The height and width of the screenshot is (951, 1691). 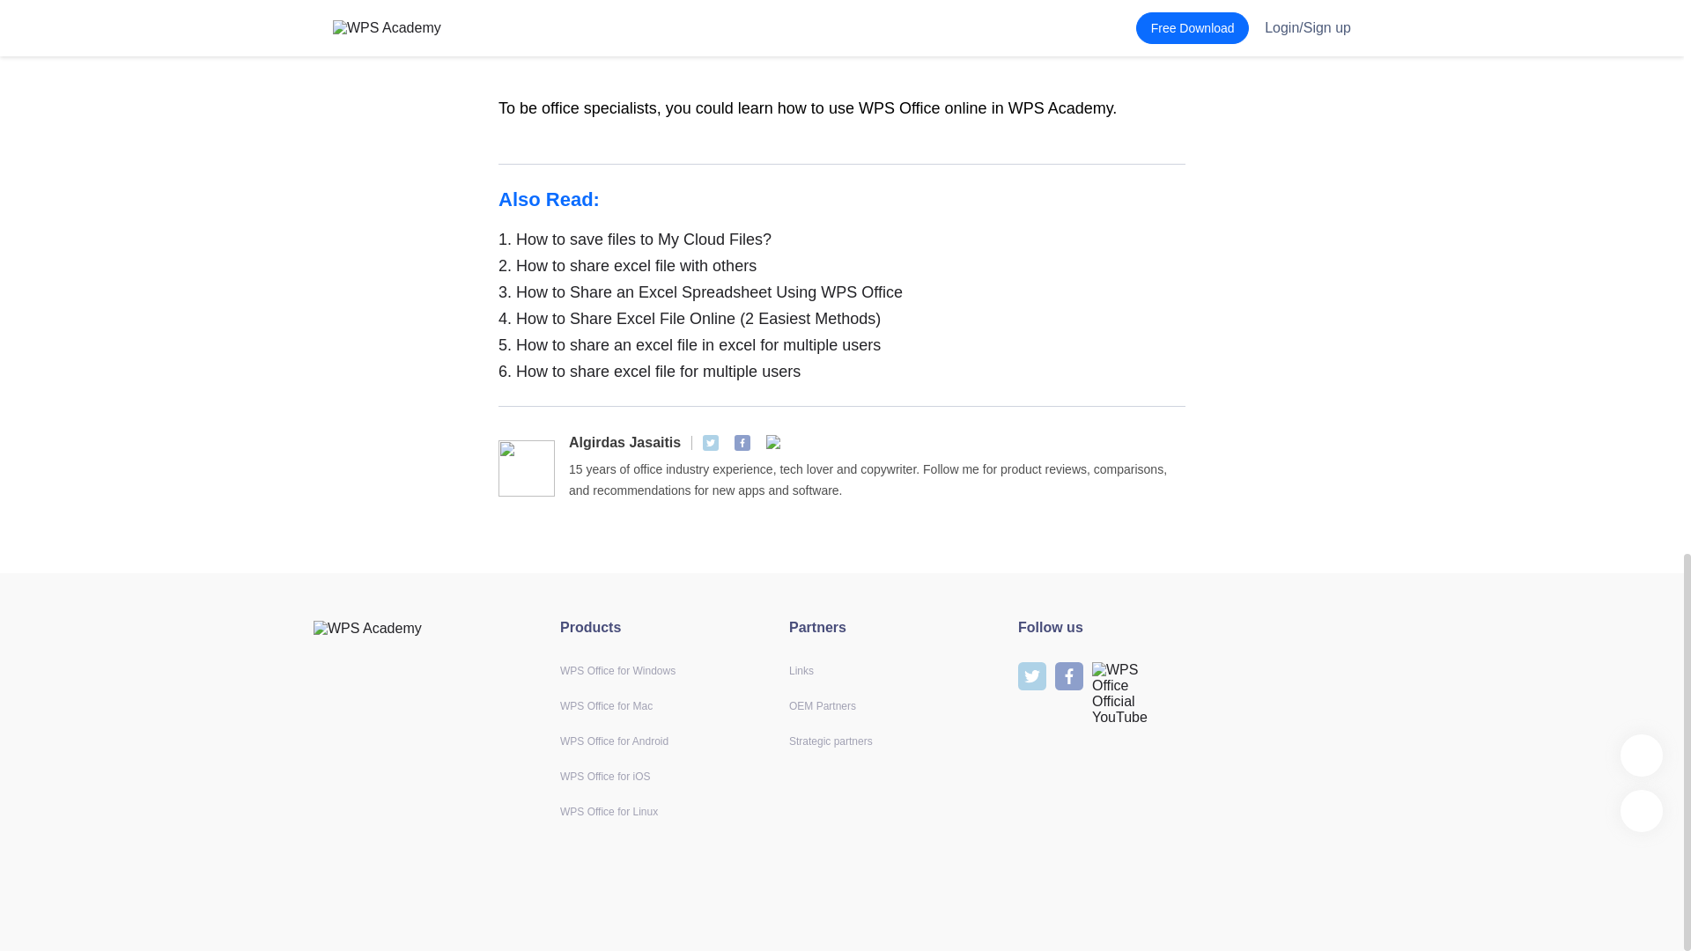 What do you see at coordinates (842, 292) in the screenshot?
I see `How to Share an Excel Spreadsheet Using WPS Office` at bounding box center [842, 292].